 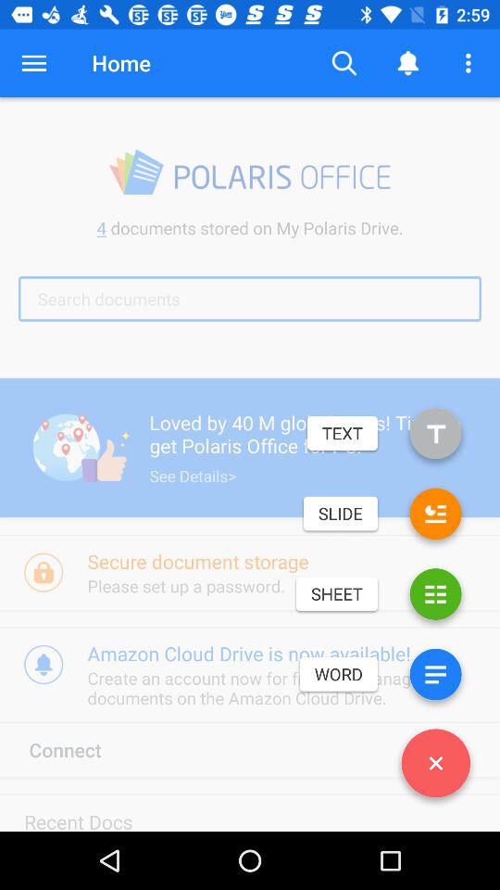 I want to click on create text document, so click(x=435, y=438).